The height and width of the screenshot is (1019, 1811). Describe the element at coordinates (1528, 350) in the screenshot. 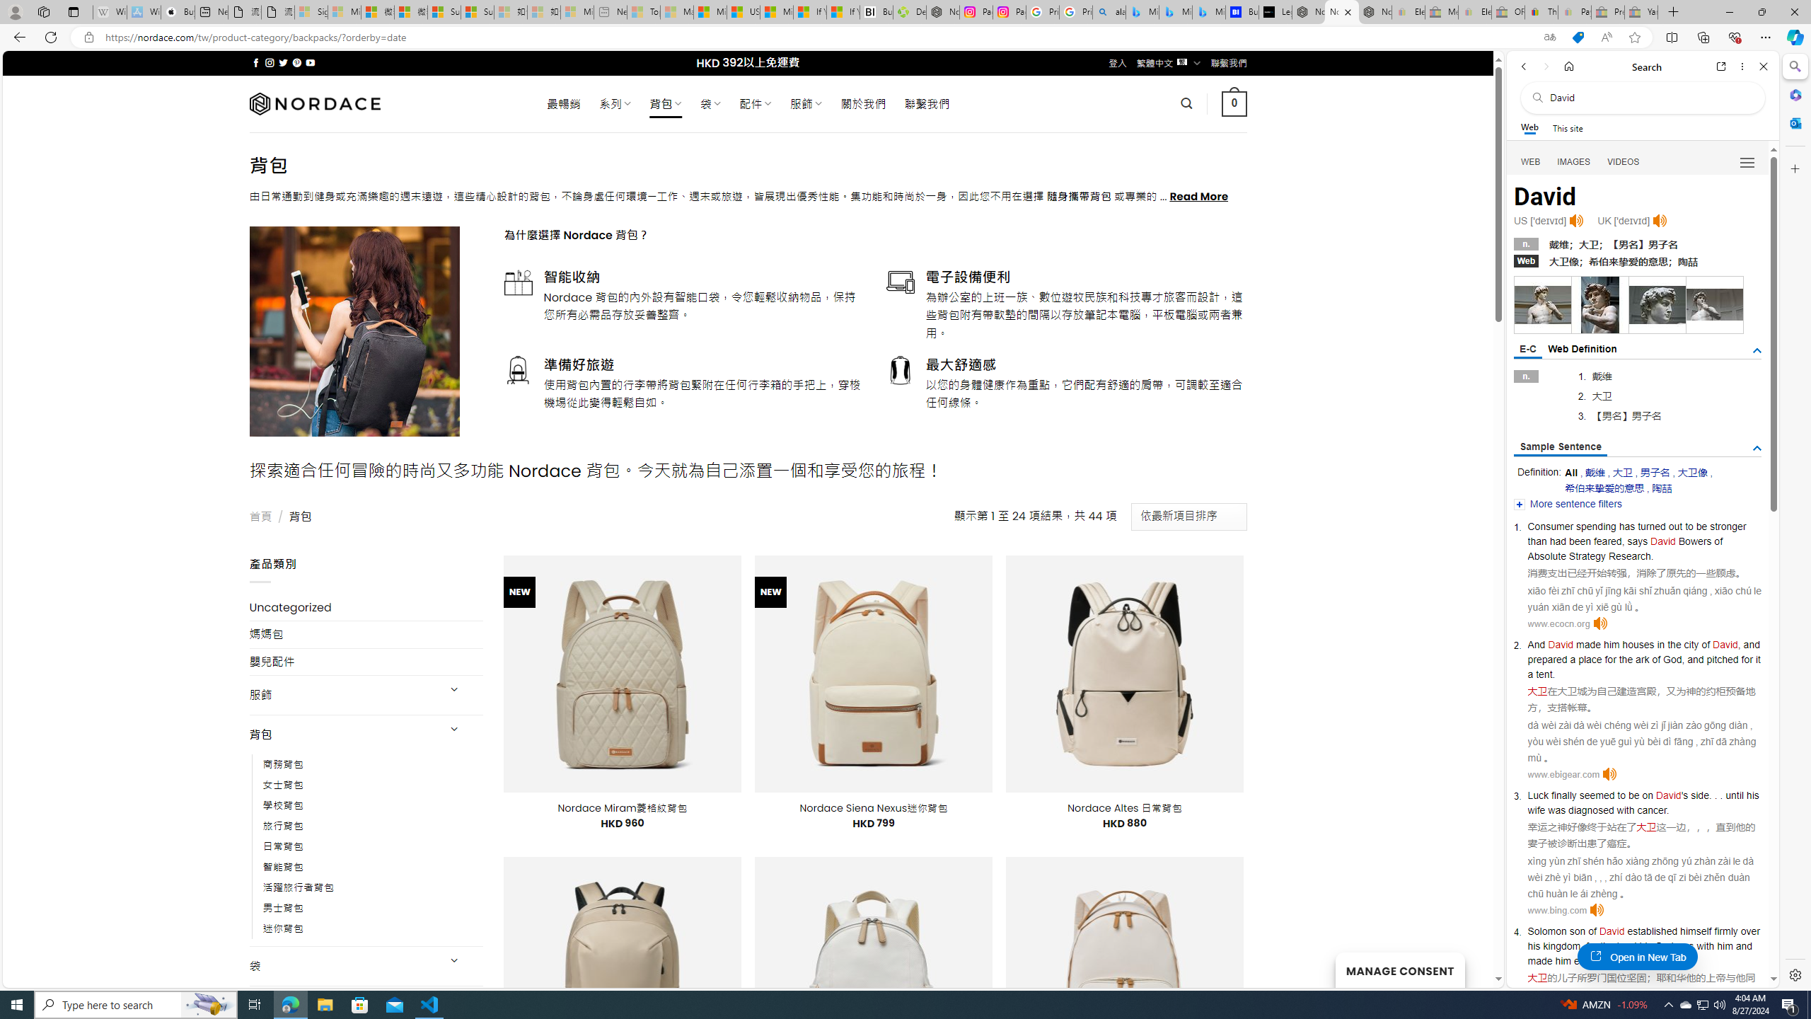

I see `E-C` at that location.